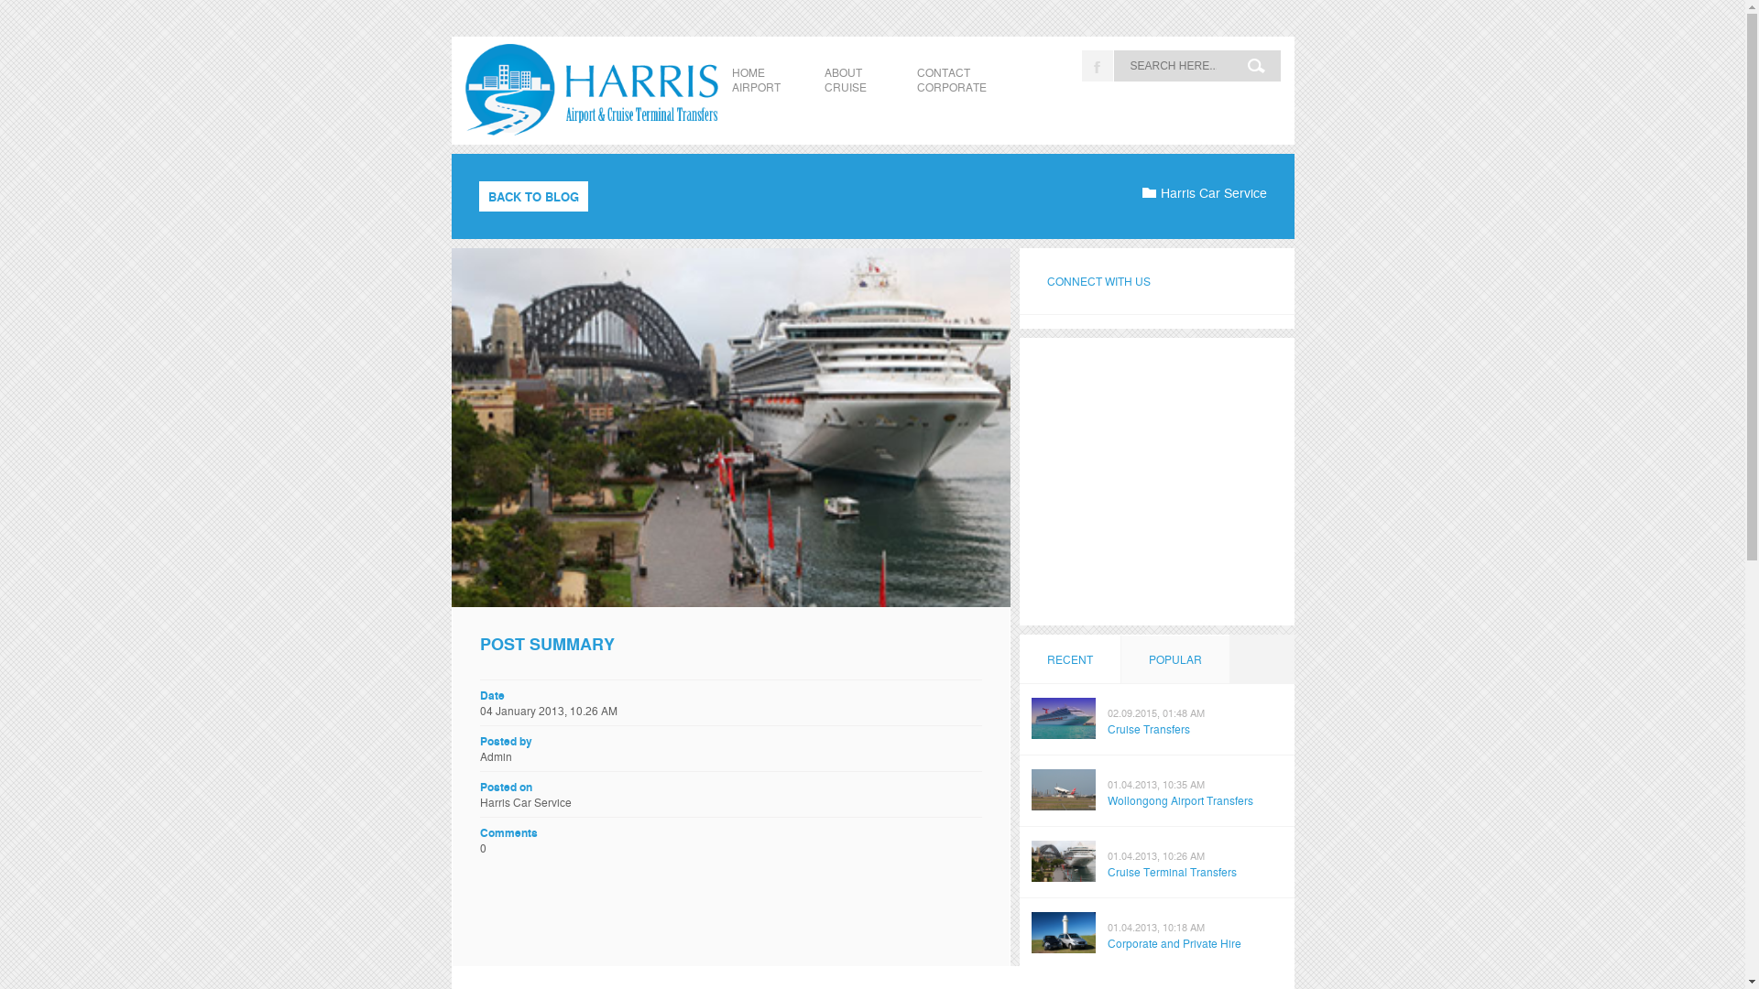  I want to click on ABOUT, so click(843, 71).